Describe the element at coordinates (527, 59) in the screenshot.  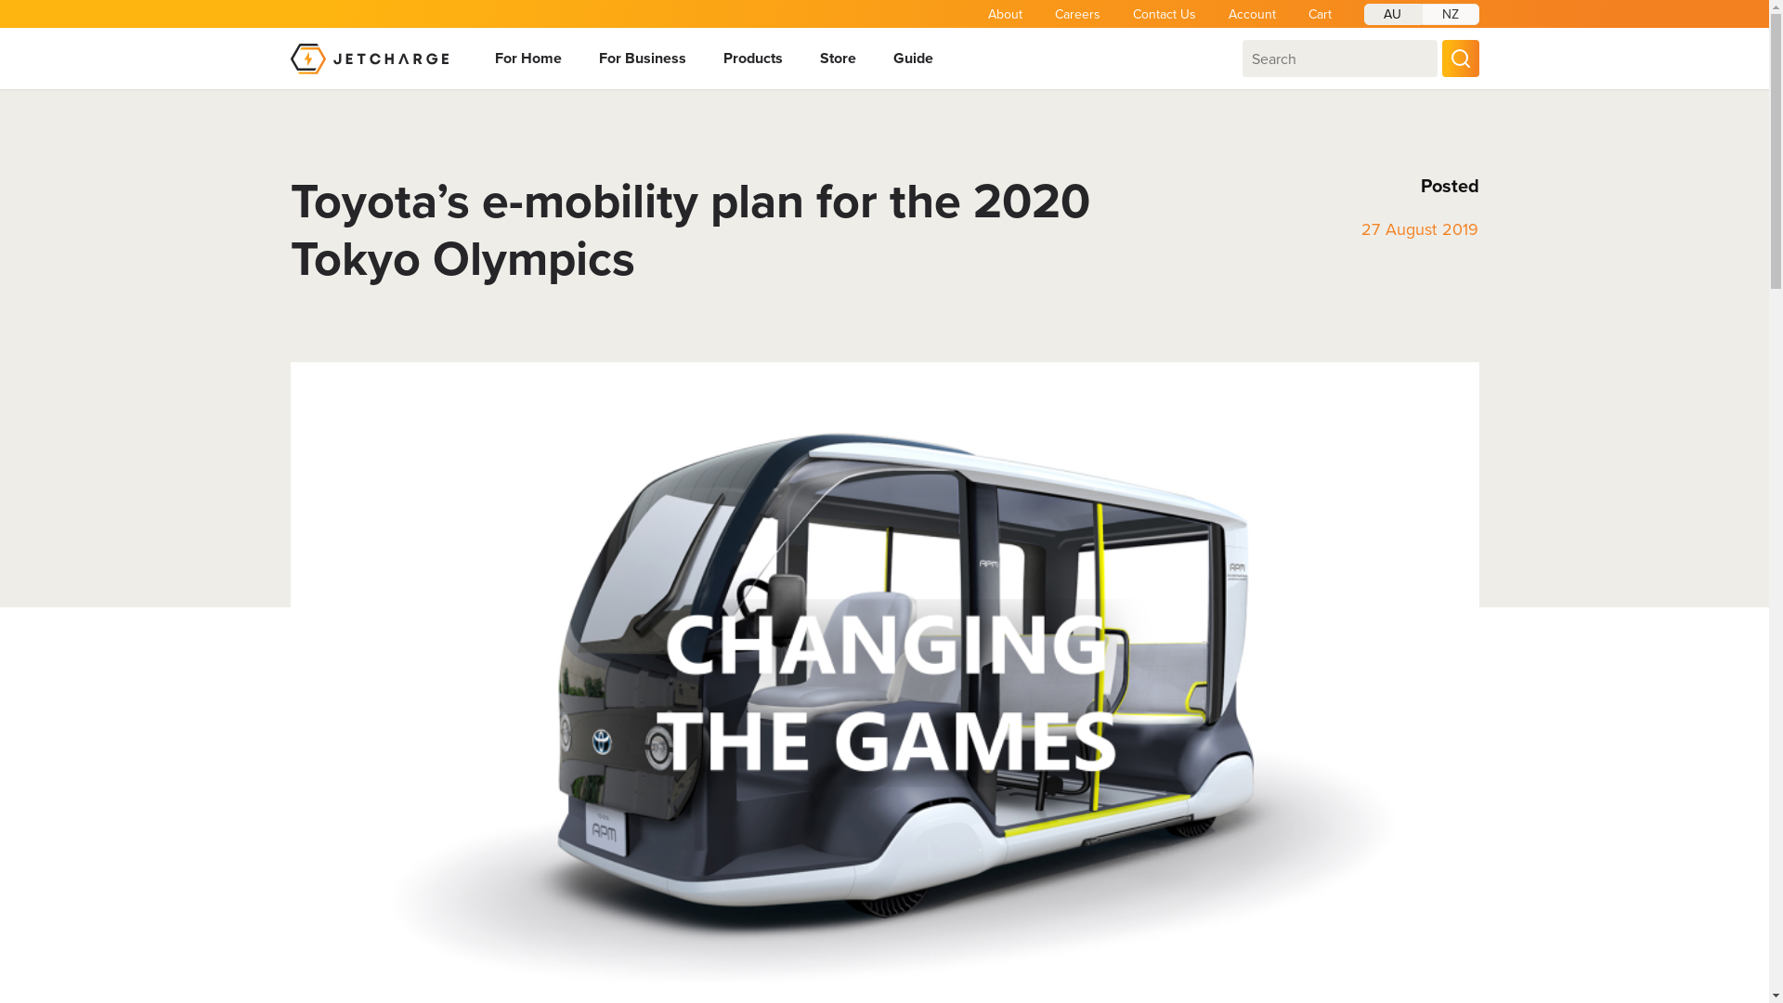
I see `For Home` at that location.